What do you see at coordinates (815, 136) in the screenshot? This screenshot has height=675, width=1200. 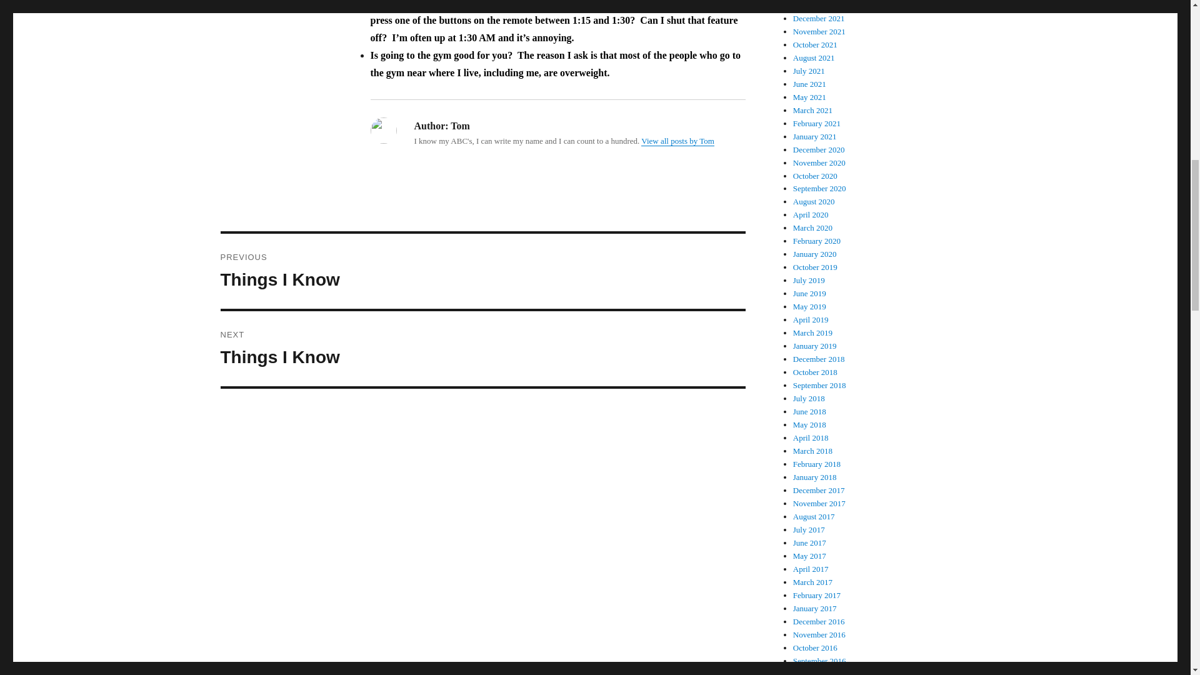 I see `December 2021` at bounding box center [815, 136].